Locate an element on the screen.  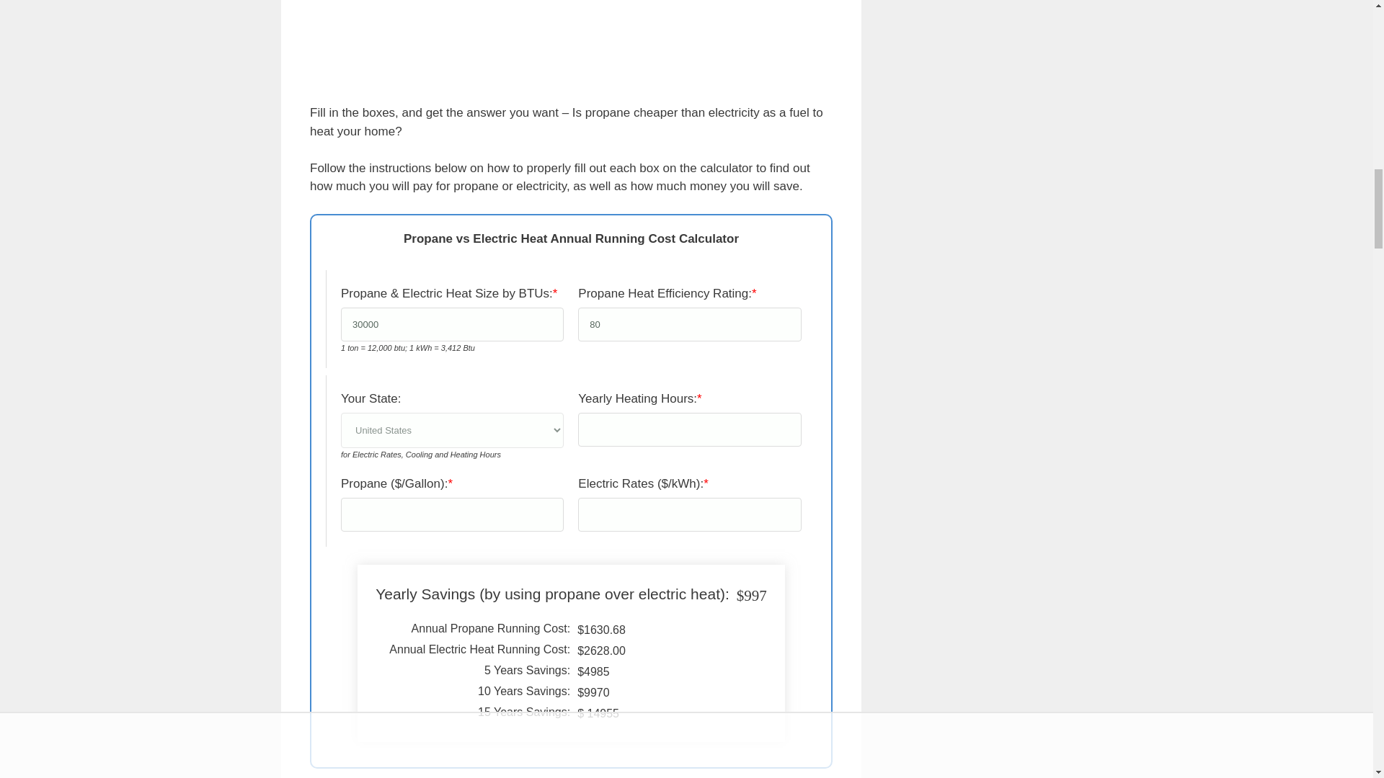
80 is located at coordinates (689, 324).